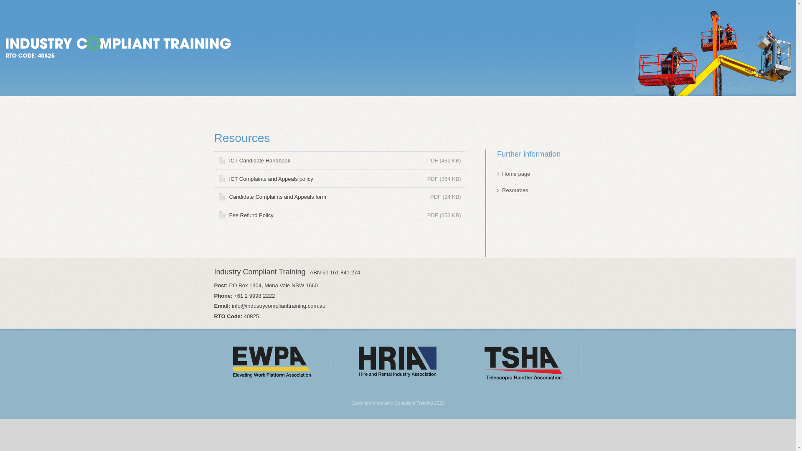  What do you see at coordinates (279, 306) in the screenshot?
I see `info@industrycomplianttraining.com.au` at bounding box center [279, 306].